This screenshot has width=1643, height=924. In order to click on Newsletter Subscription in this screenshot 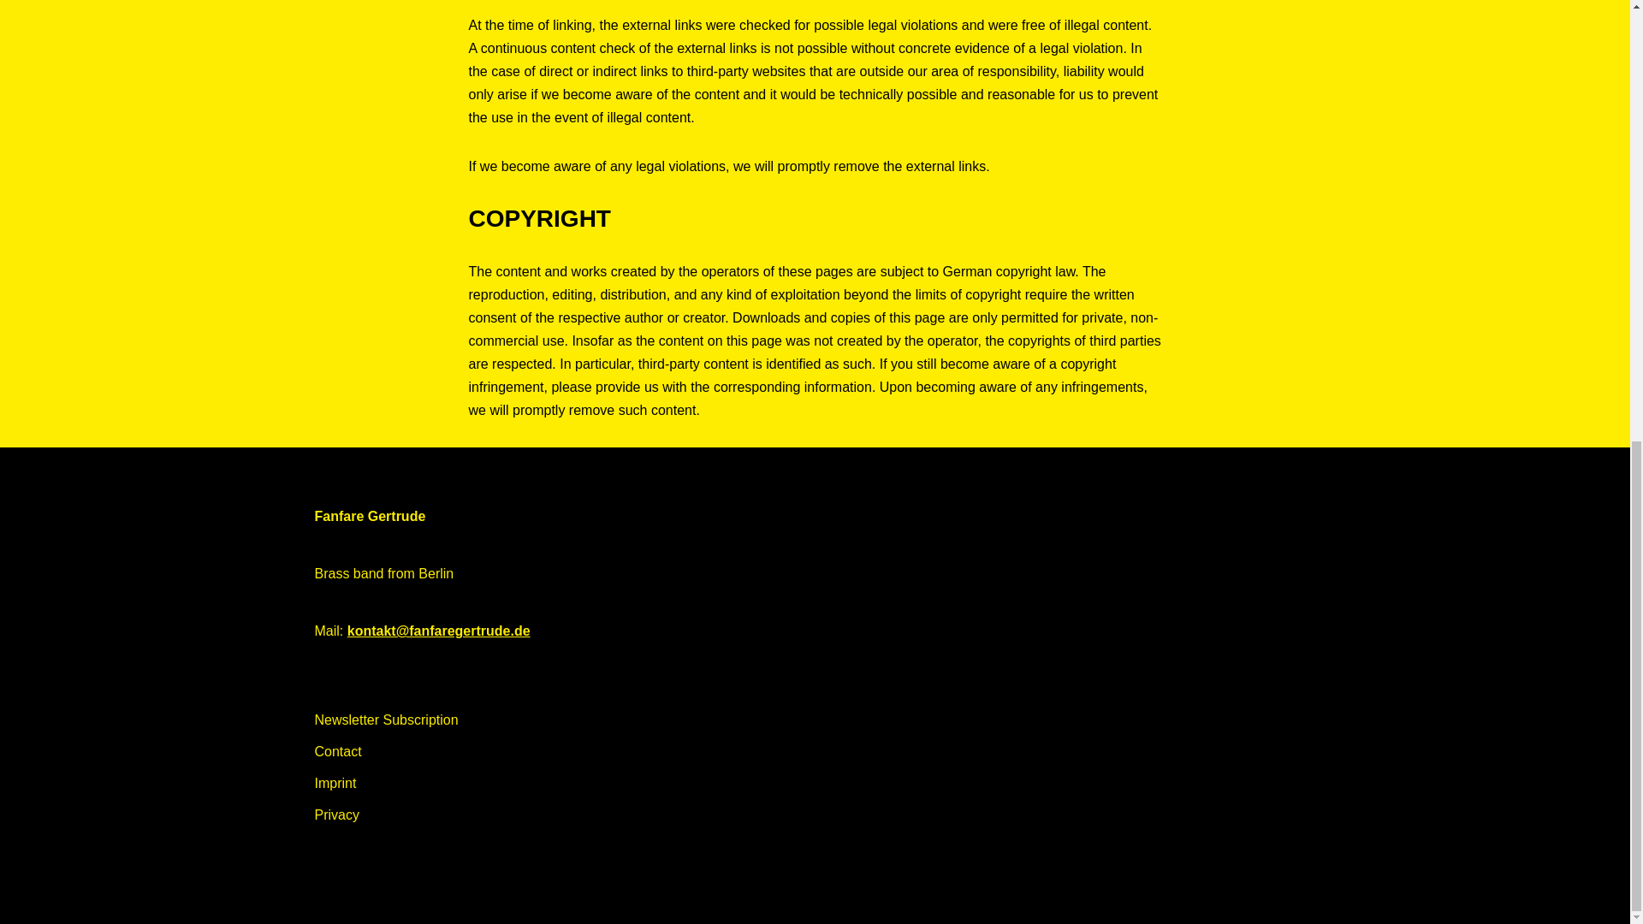, I will do `click(387, 719)`.